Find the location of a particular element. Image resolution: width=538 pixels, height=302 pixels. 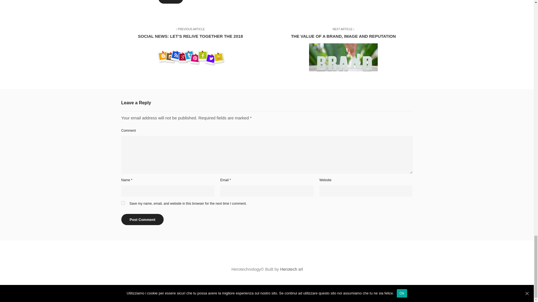

yes is located at coordinates (340, 50).